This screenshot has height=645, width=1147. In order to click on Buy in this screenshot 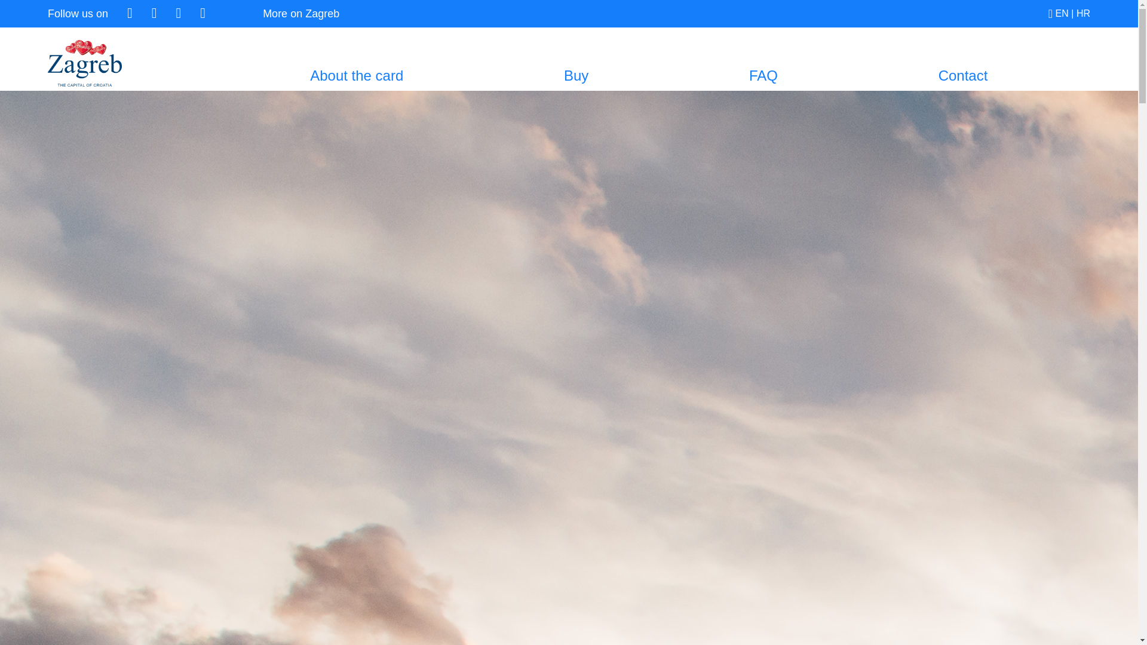, I will do `click(576, 75)`.